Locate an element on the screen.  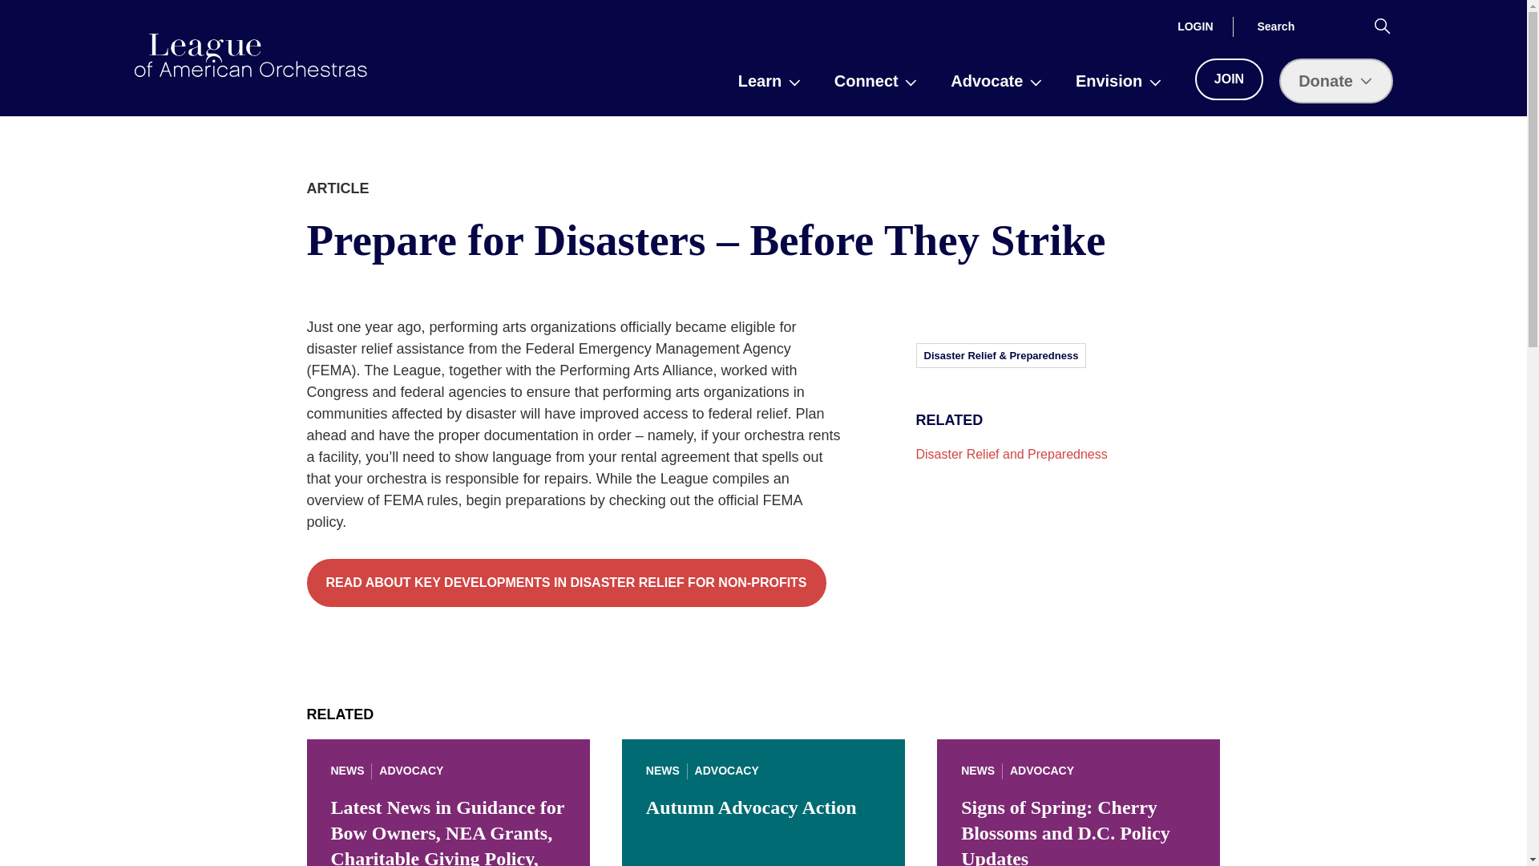
Connect is located at coordinates (876, 80).